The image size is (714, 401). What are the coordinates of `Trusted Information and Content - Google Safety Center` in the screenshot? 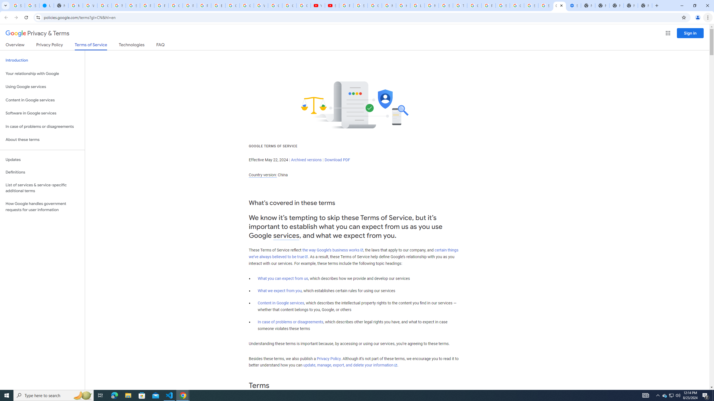 It's located at (460, 6).